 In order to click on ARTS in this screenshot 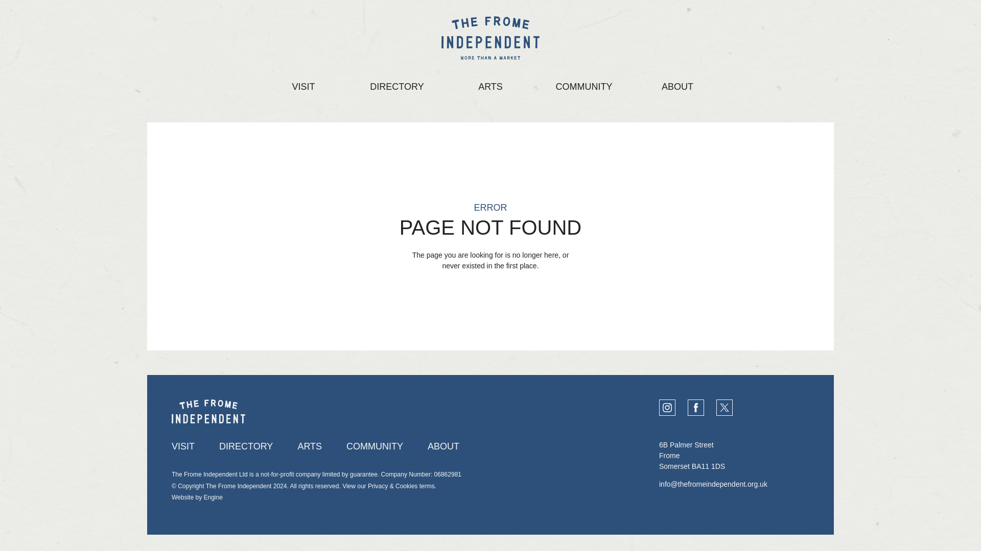, I will do `click(309, 446)`.